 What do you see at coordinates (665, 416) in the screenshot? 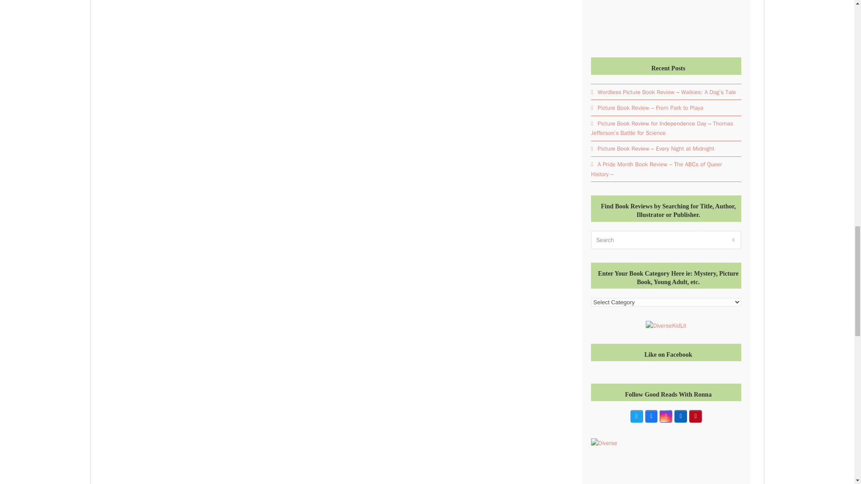
I see `Instagram` at bounding box center [665, 416].